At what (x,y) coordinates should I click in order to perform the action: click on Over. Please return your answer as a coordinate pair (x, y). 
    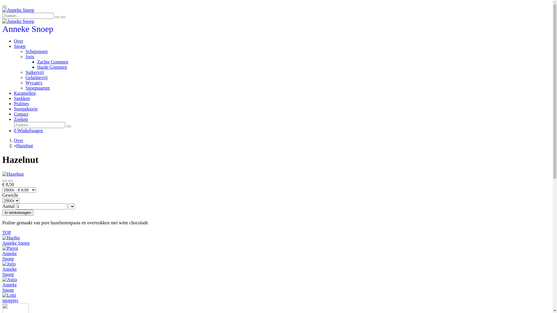
    Looking at the image, I should click on (19, 140).